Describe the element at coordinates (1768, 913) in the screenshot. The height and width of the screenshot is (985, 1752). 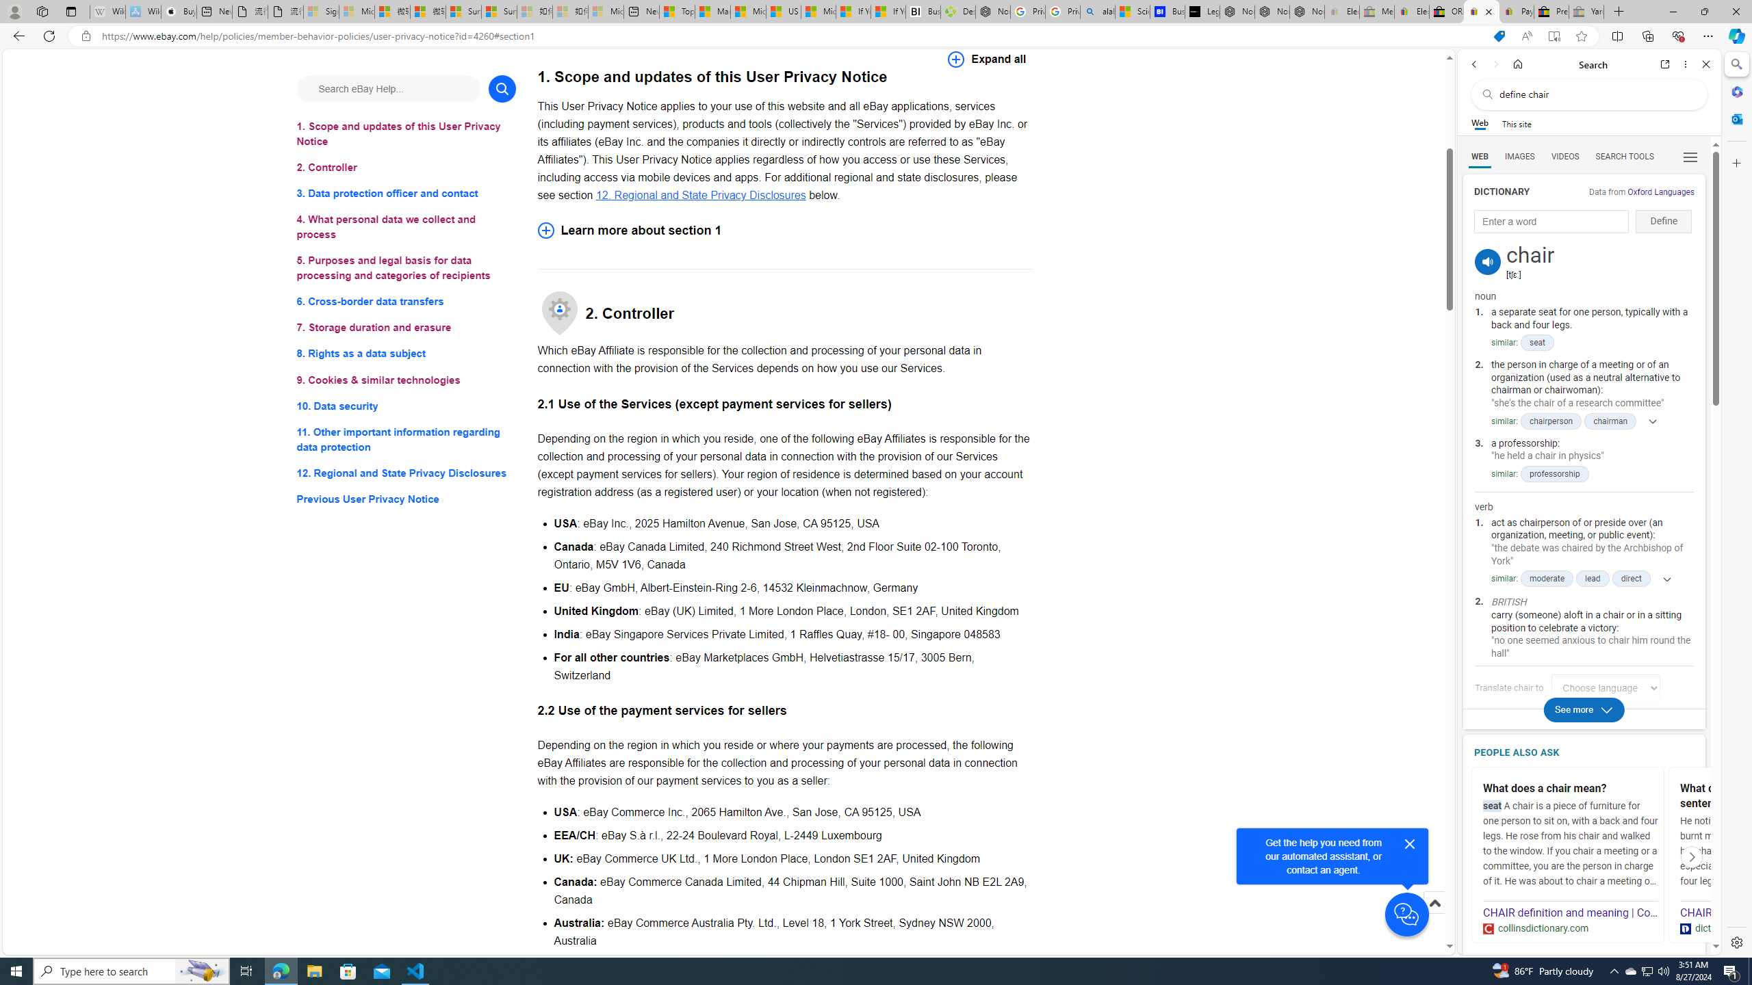
I see `CHAIR Definition & Meaning | Dictionary.com` at that location.